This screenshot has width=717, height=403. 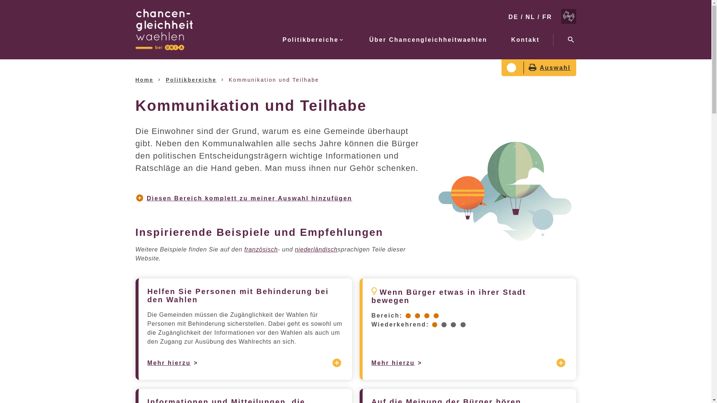 I want to click on voeg toe, so click(x=337, y=363).